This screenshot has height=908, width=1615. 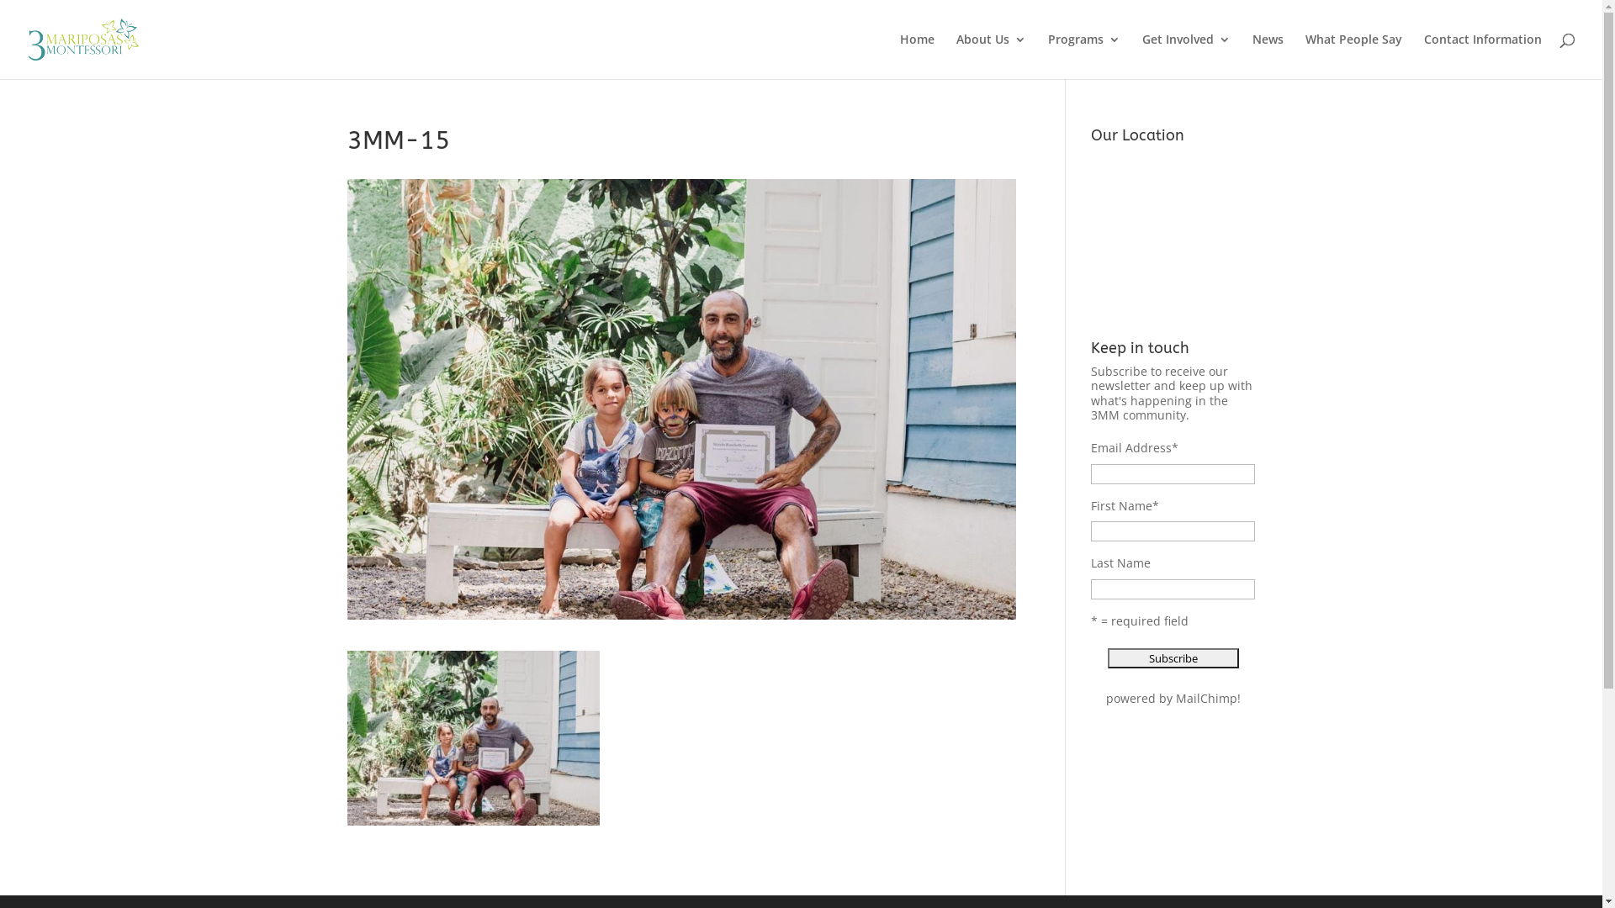 I want to click on Programs, so click(x=1084, y=56).